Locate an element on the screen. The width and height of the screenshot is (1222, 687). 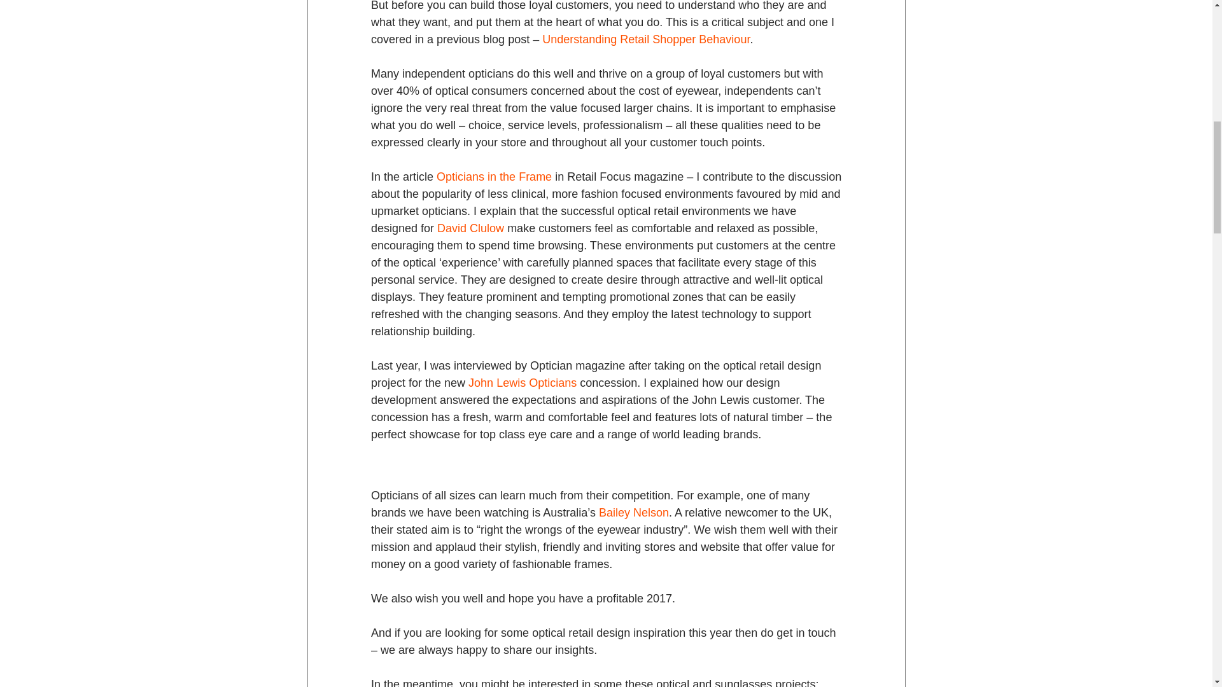
John Lewis Opticians is located at coordinates (522, 383).